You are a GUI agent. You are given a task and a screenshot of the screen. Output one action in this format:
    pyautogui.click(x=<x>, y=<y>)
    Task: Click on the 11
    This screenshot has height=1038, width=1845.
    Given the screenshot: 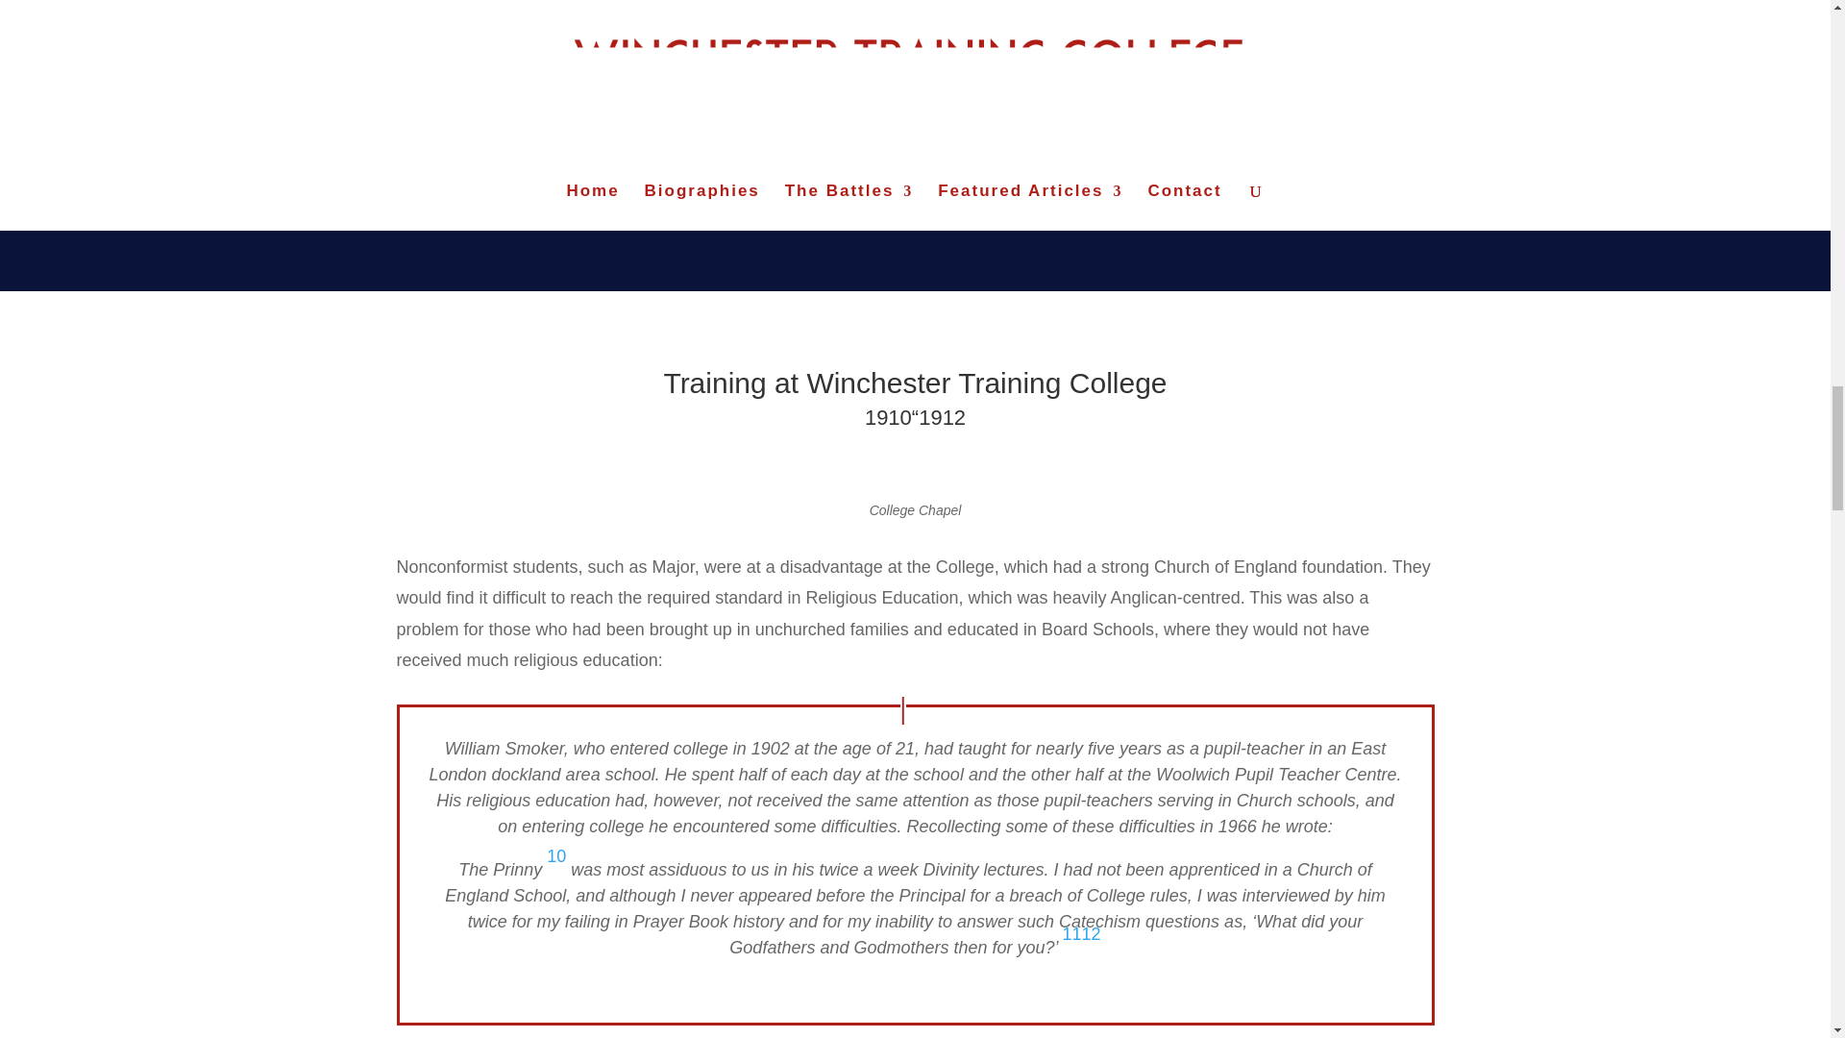 What is the action you would take?
    pyautogui.click(x=1071, y=934)
    